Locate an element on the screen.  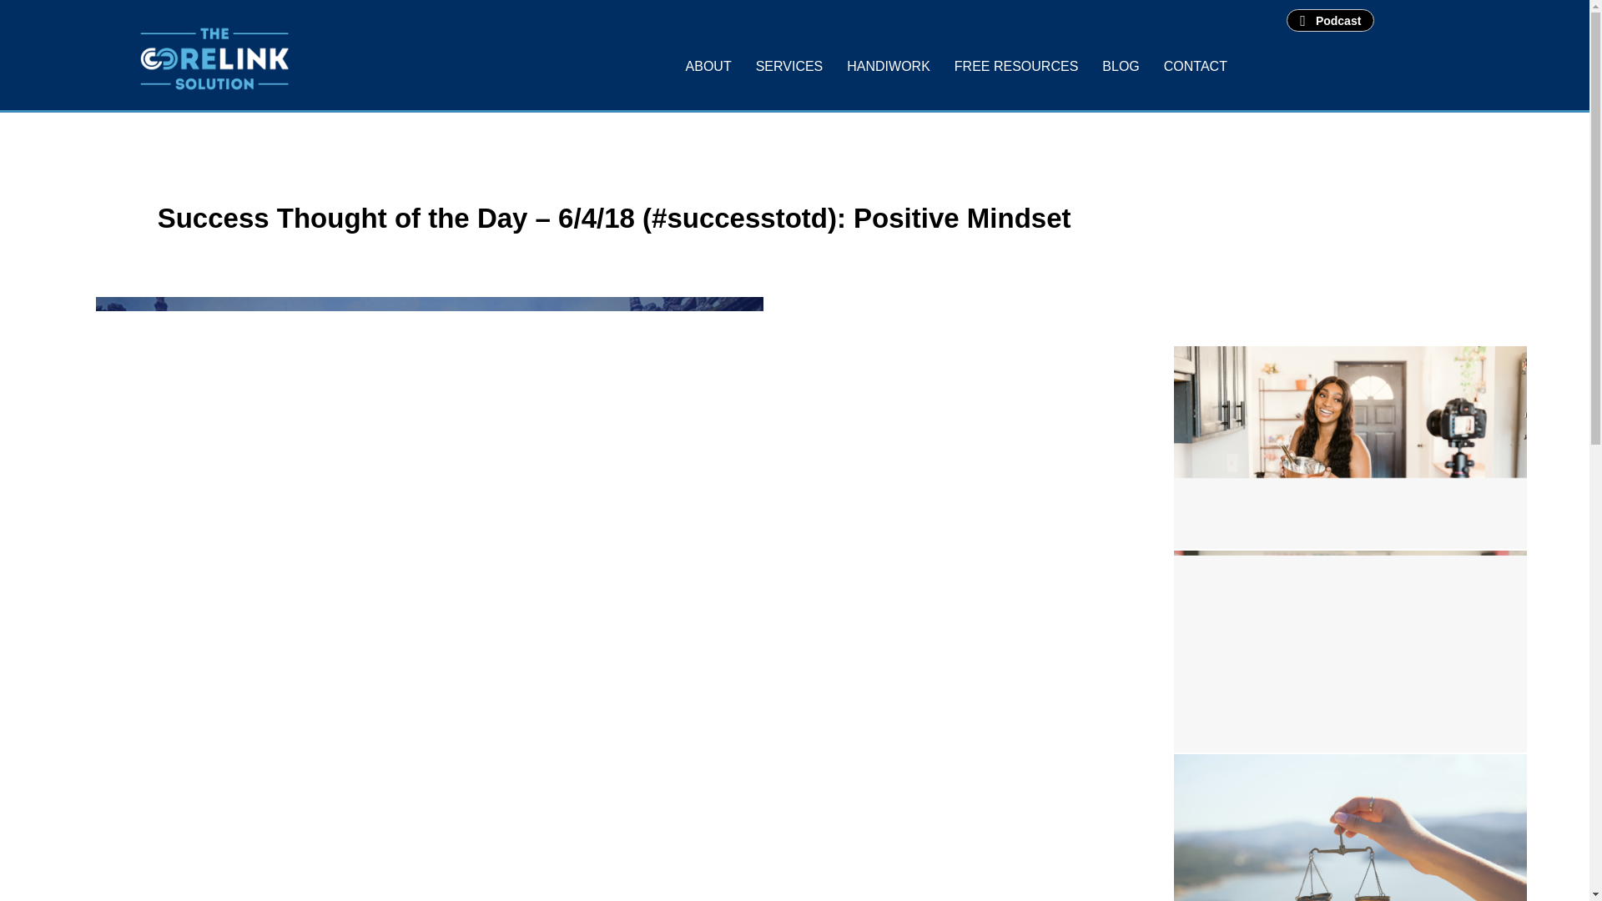
How To Master Work-Life Balance in 5 Easy Steps is located at coordinates (1350, 828).